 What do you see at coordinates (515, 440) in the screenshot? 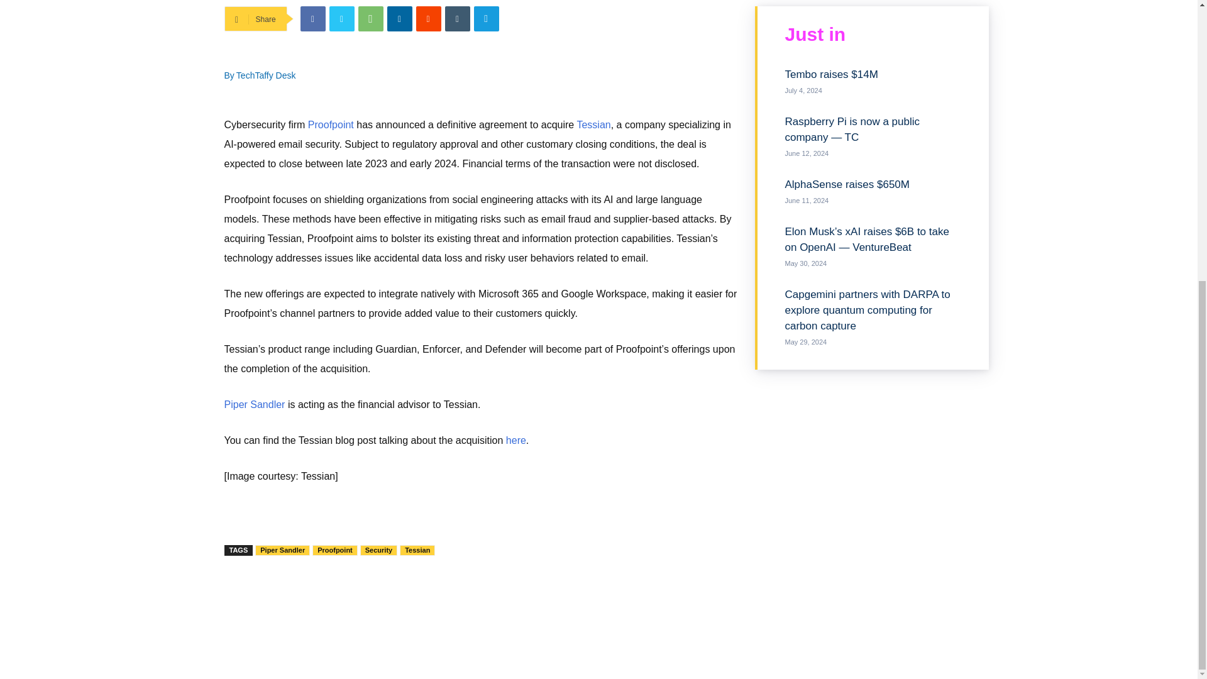
I see `here` at bounding box center [515, 440].